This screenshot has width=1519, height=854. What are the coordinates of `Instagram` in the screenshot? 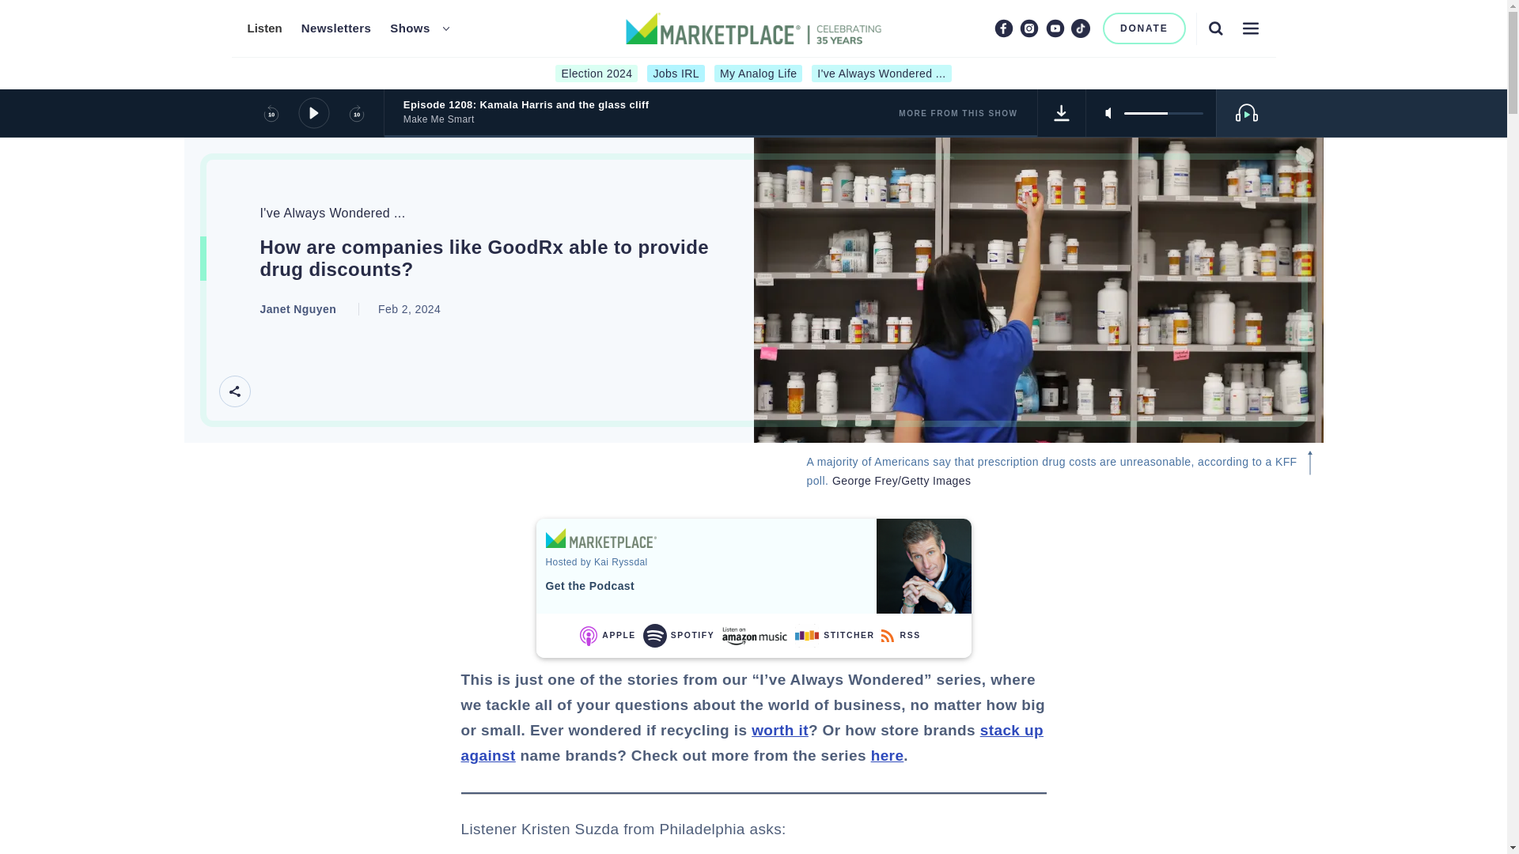 It's located at (1028, 28).